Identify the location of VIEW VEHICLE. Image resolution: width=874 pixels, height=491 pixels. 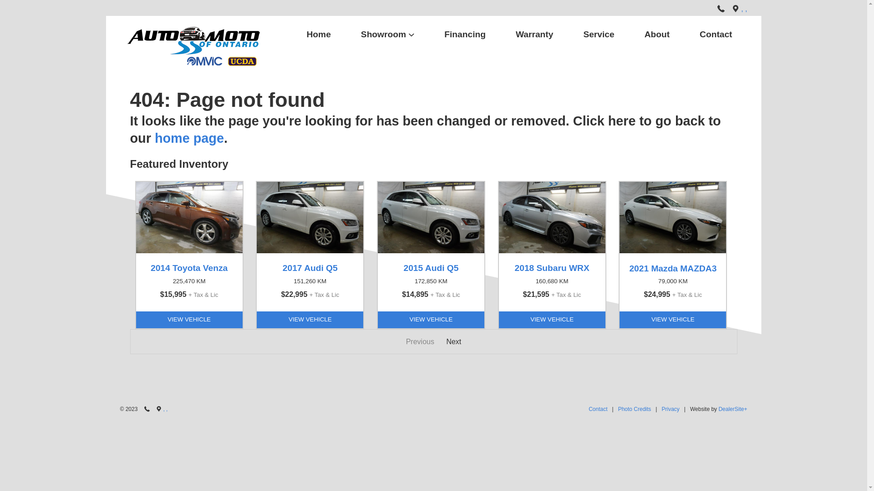
(189, 320).